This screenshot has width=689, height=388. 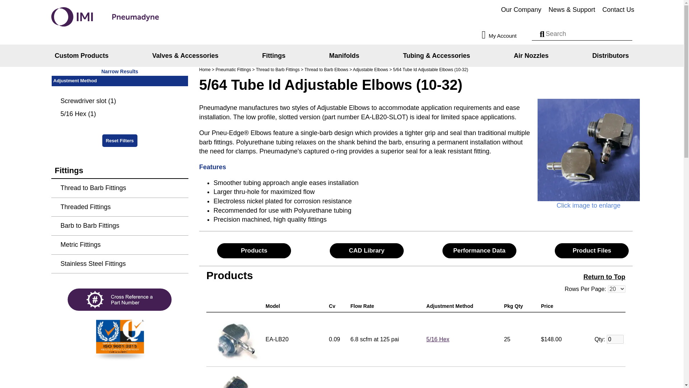 What do you see at coordinates (120, 300) in the screenshot?
I see `Cross Reference a Part Number` at bounding box center [120, 300].